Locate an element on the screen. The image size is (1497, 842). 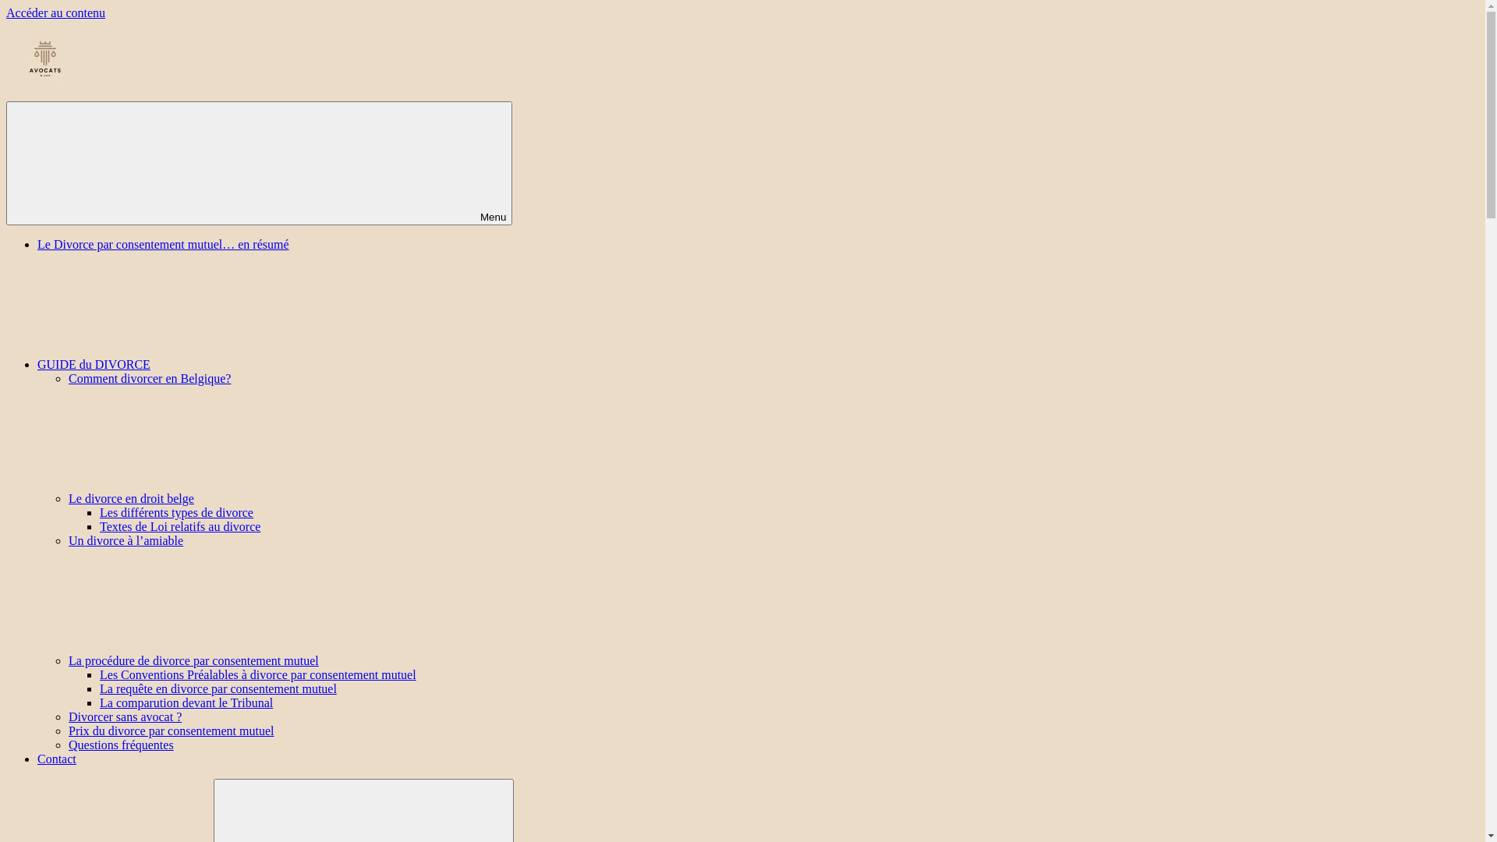
La comparution devant le Tribunal is located at coordinates (186, 703).